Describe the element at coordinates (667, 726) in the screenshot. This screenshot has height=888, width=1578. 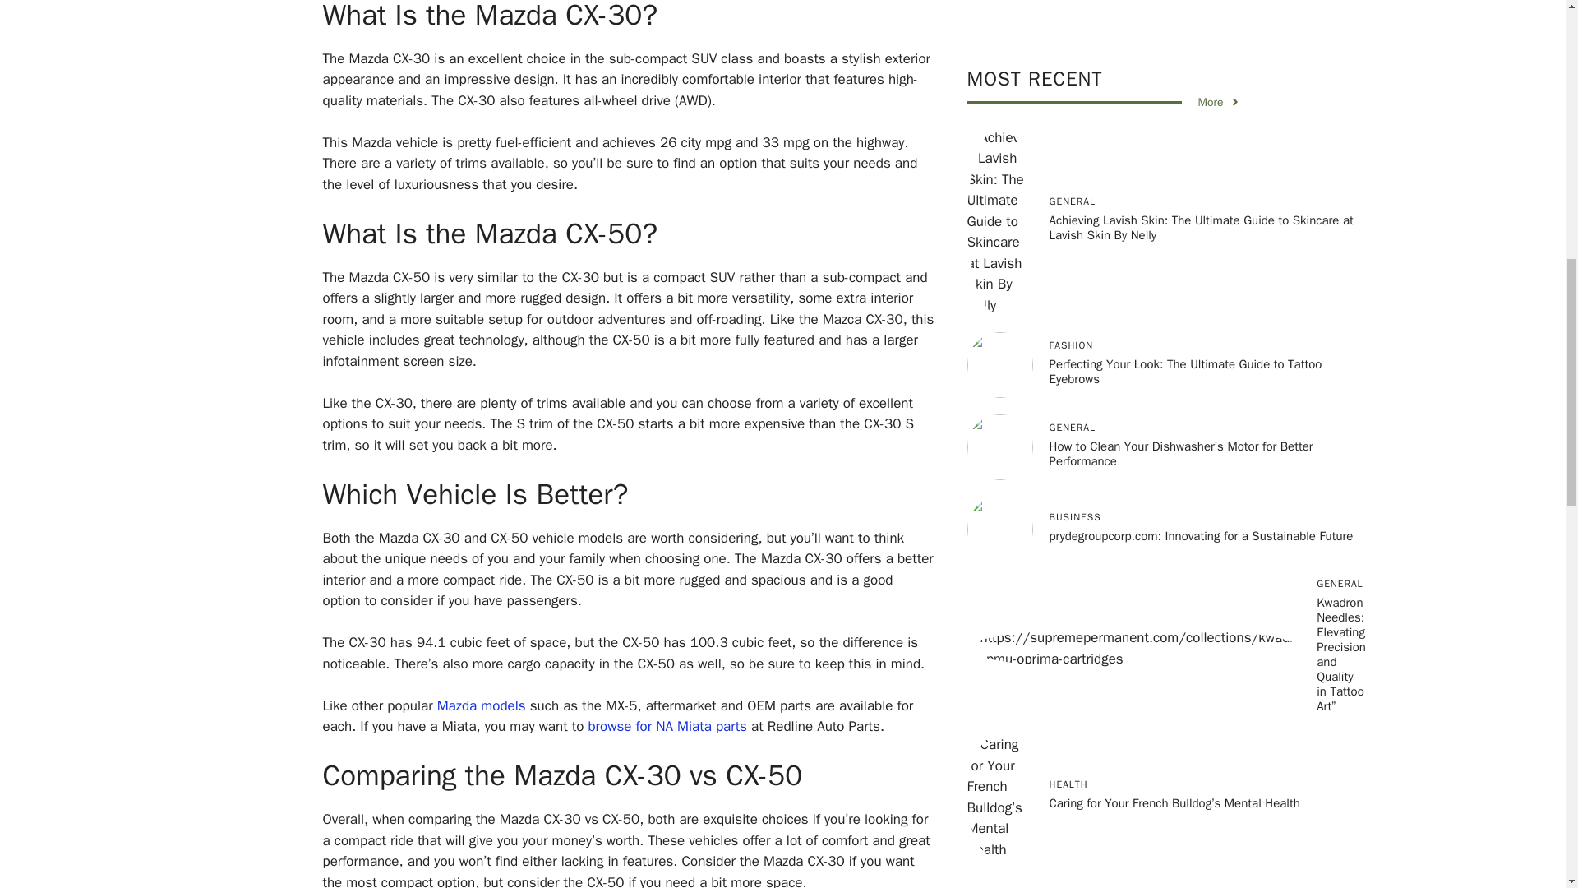
I see `browse for NA Miata parts` at that location.